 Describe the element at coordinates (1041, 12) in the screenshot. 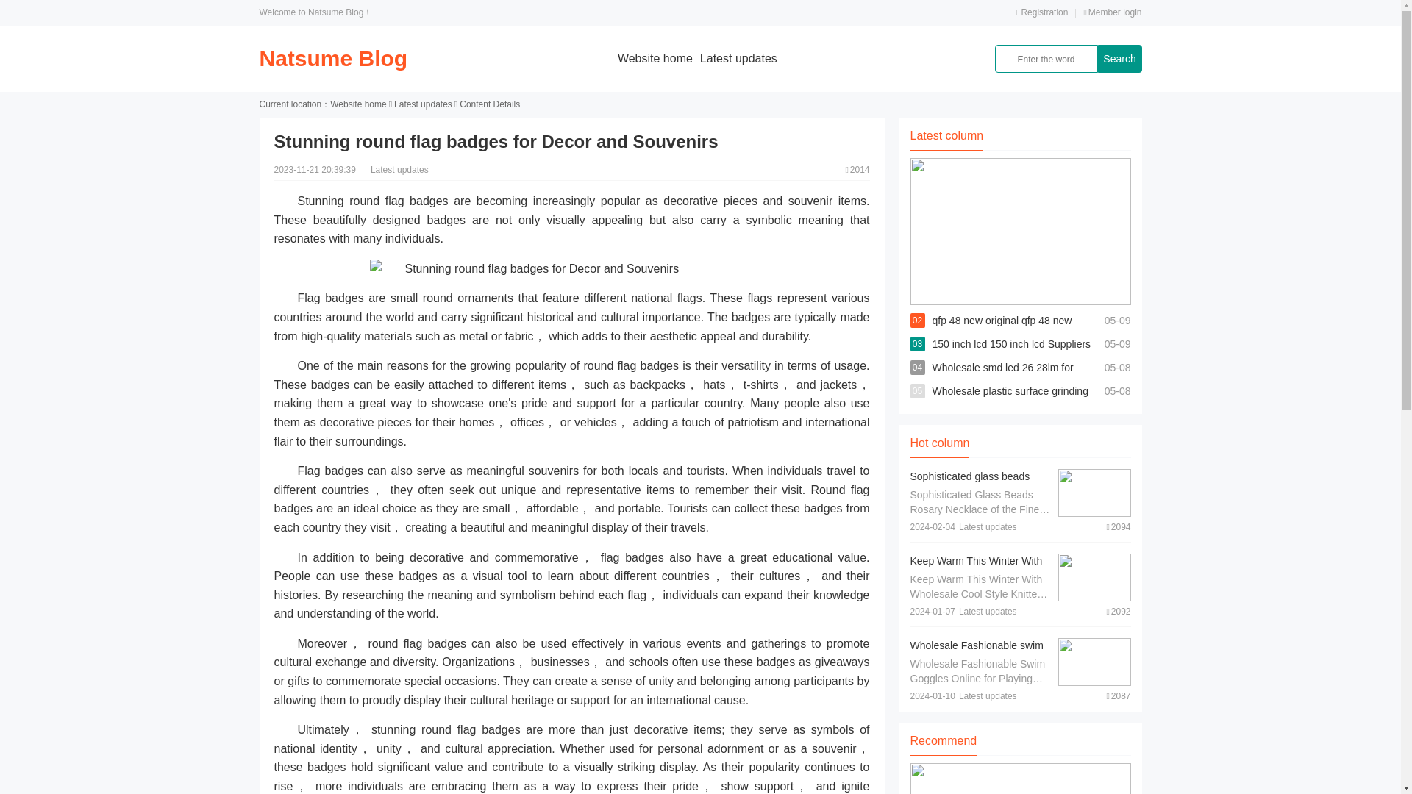

I see `Registration` at that location.